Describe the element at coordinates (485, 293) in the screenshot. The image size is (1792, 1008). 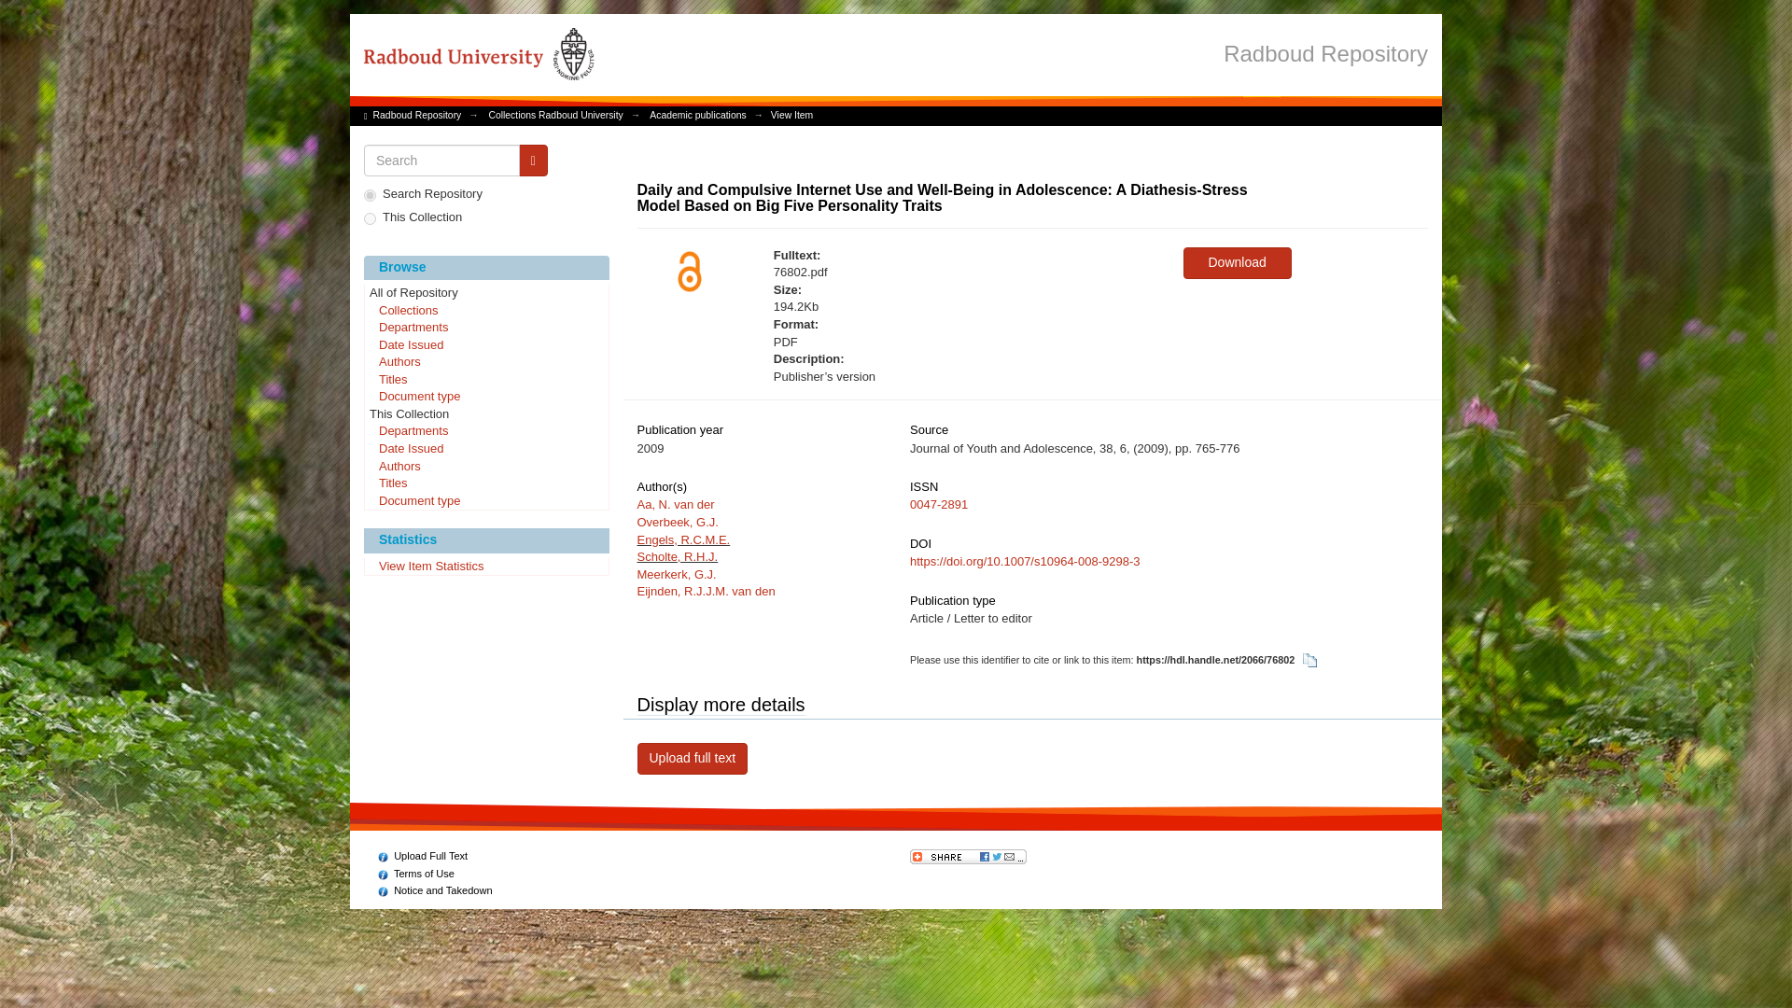
I see `All of Repository` at that location.